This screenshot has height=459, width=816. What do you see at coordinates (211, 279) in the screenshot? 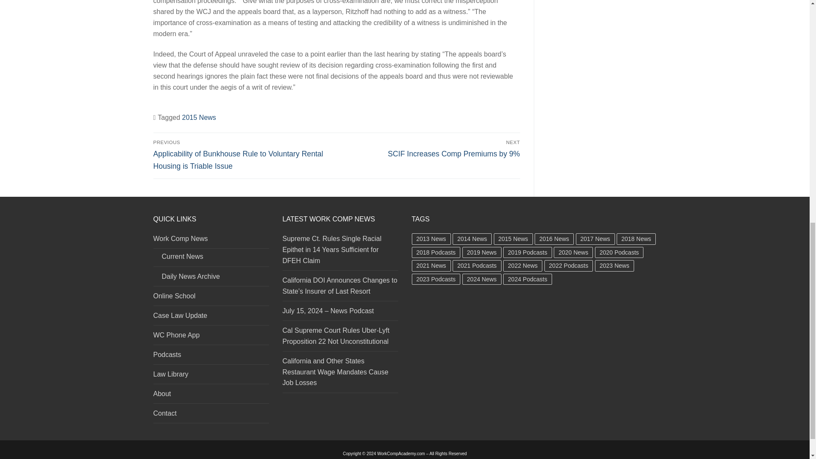
I see `Daily News Archive` at bounding box center [211, 279].